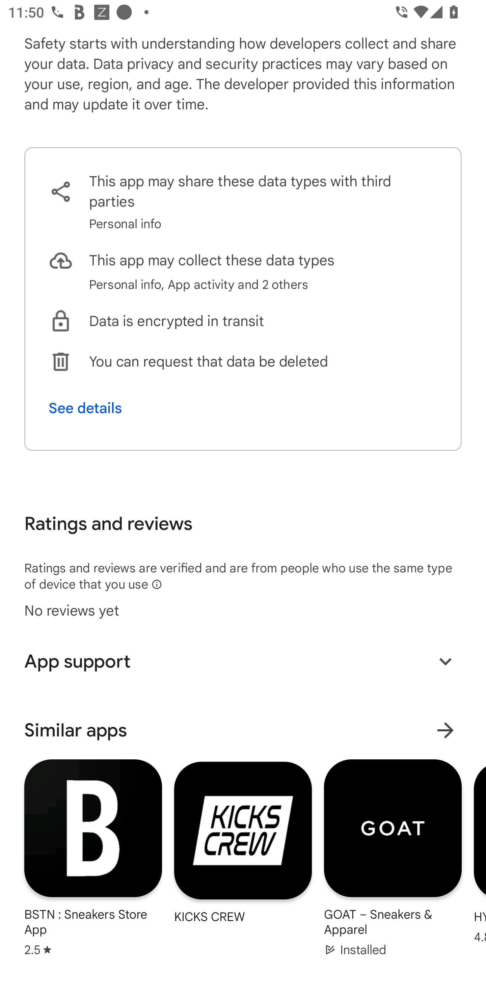 The width and height of the screenshot is (486, 999). Describe the element at coordinates (85, 408) in the screenshot. I see `See details` at that location.